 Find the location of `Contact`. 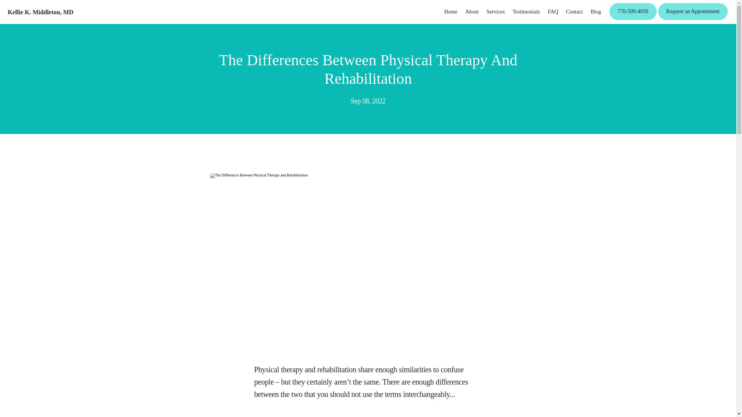

Contact is located at coordinates (574, 12).